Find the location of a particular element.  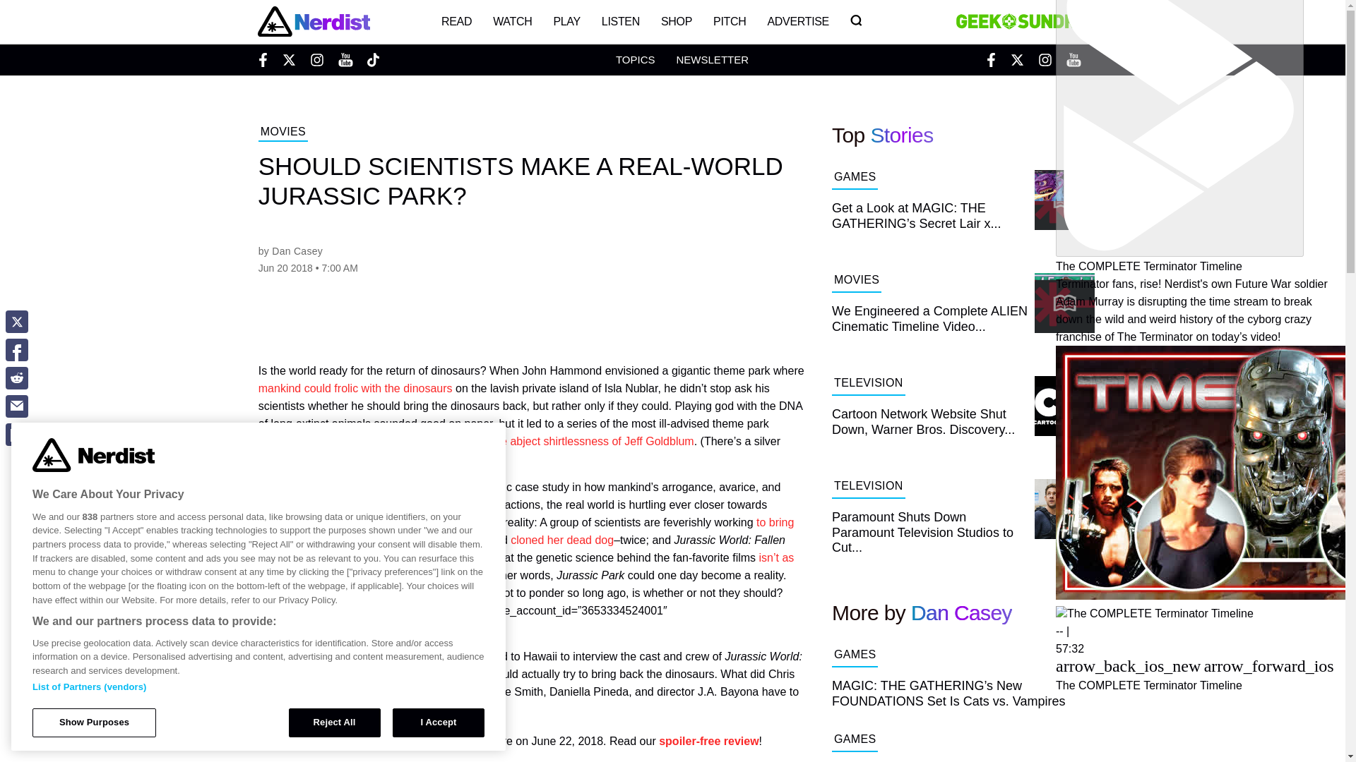

WATCH is located at coordinates (513, 21).